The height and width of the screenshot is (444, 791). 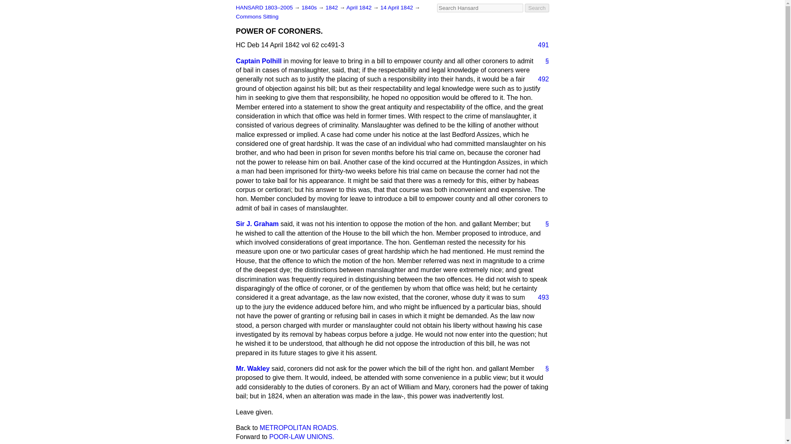 I want to click on Commons Sitting, so click(x=257, y=16).